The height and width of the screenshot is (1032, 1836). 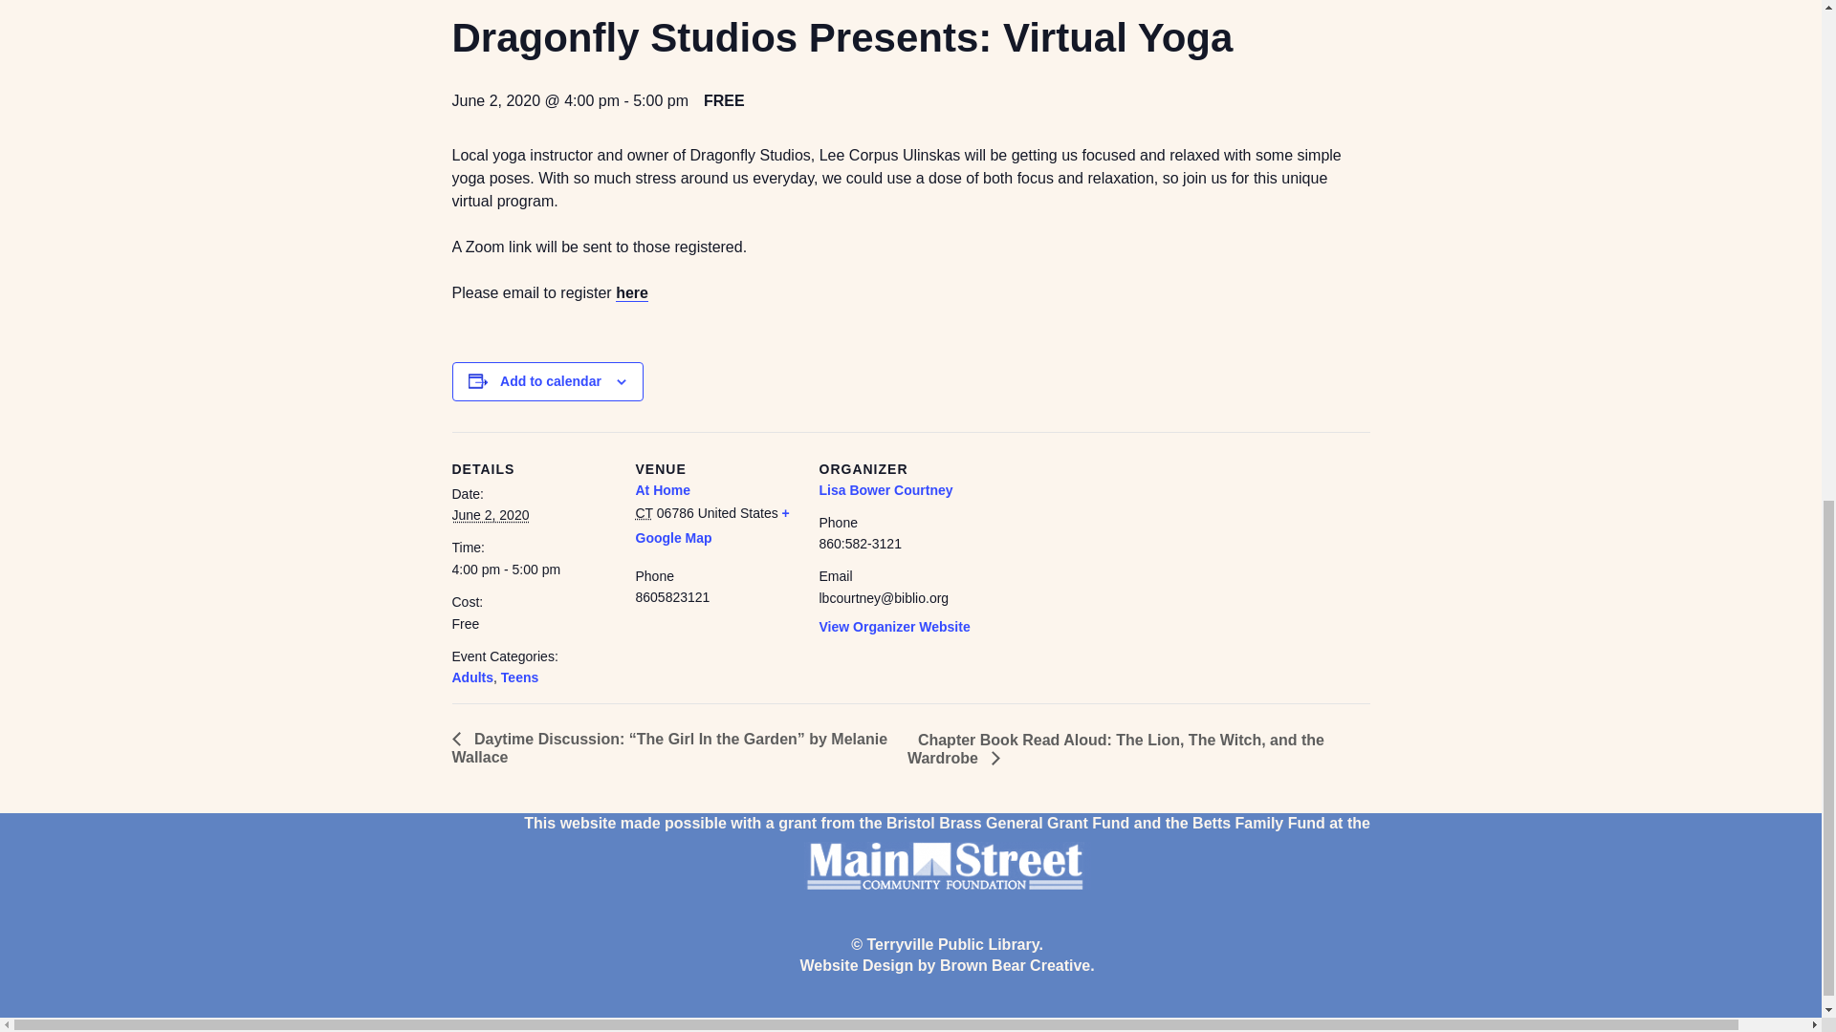 What do you see at coordinates (490, 514) in the screenshot?
I see `2020-06-02` at bounding box center [490, 514].